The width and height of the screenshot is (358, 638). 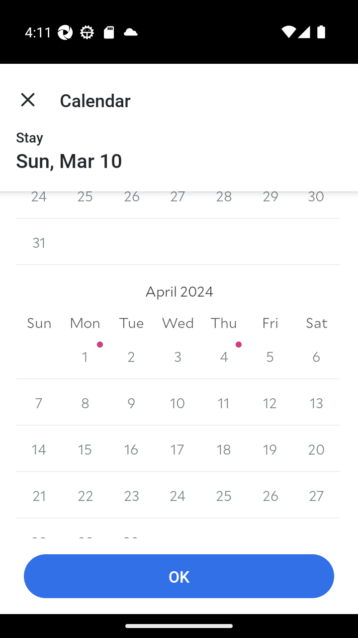 What do you see at coordinates (131, 356) in the screenshot?
I see `2 2 April 2024` at bounding box center [131, 356].